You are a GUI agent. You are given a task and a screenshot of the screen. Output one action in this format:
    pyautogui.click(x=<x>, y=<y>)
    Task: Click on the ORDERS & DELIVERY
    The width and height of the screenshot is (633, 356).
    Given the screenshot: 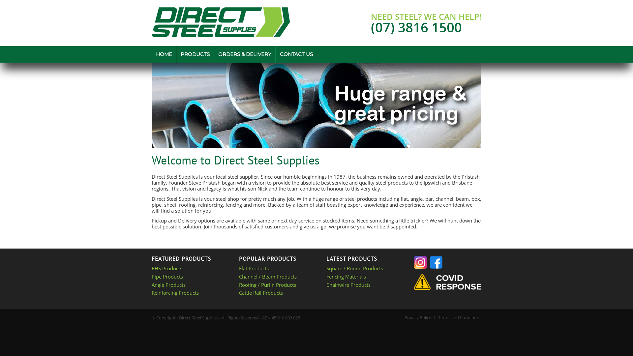 What is the action you would take?
    pyautogui.click(x=245, y=54)
    